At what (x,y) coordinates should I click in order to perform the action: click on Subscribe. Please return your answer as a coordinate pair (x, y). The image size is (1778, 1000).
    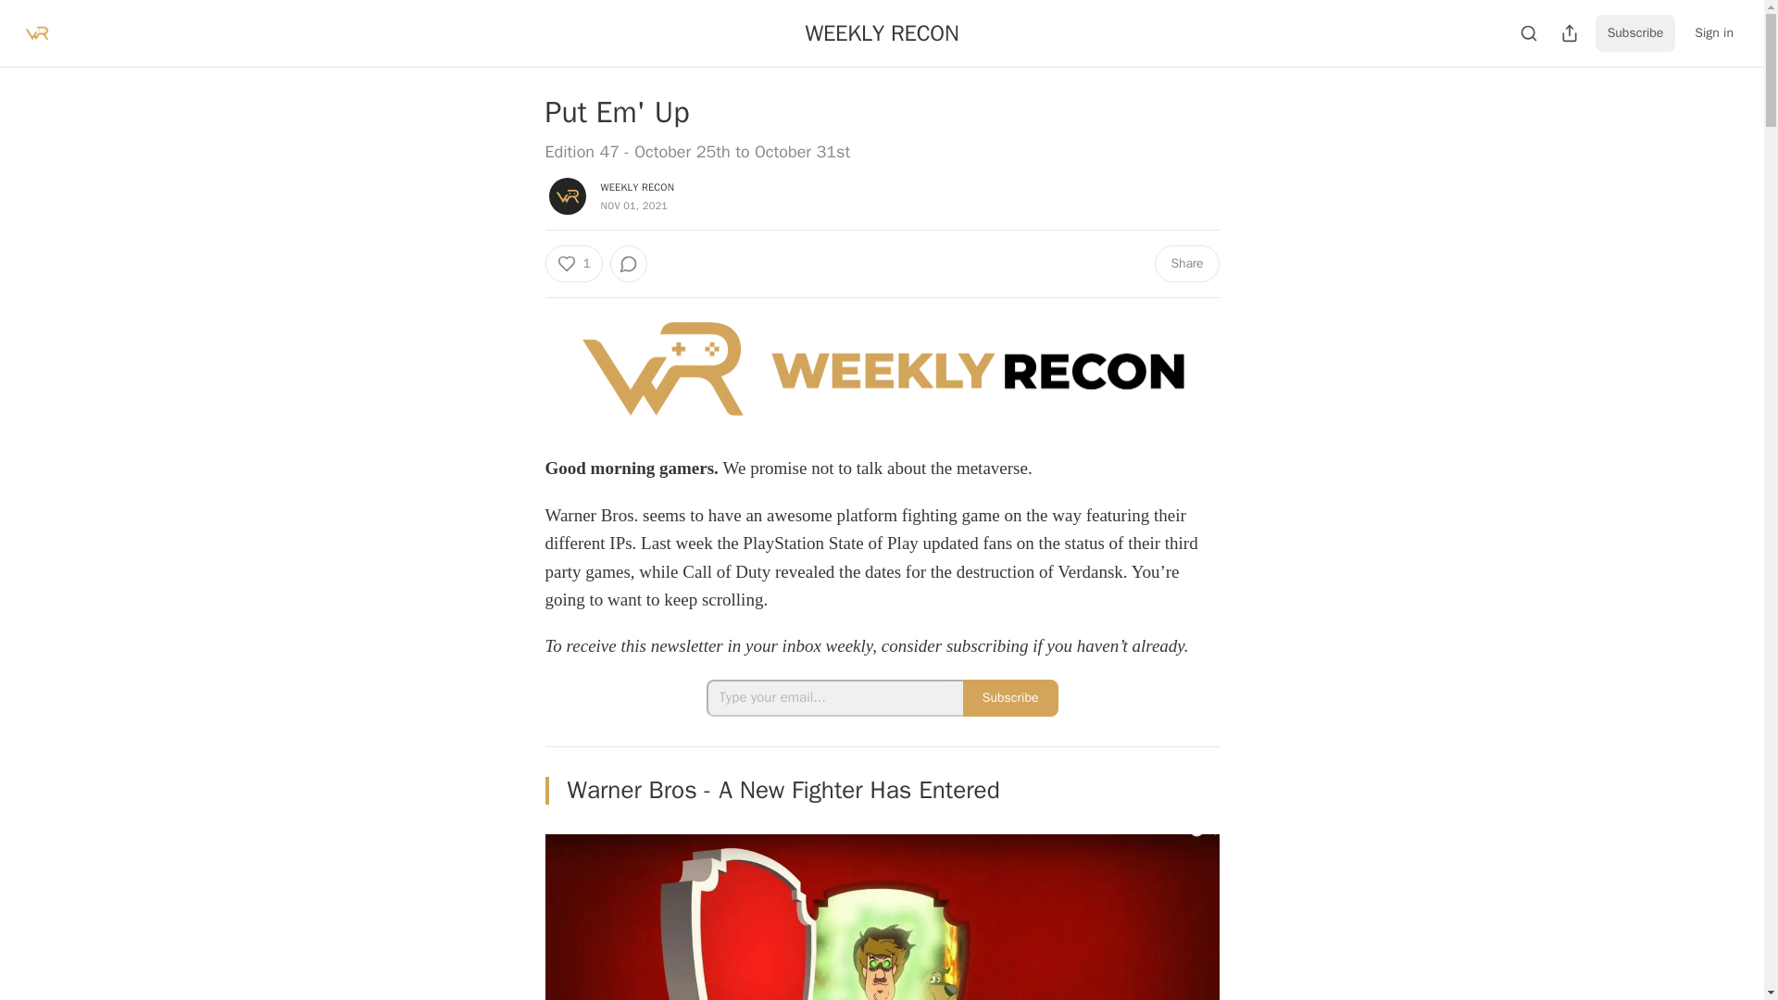
    Looking at the image, I should click on (1010, 698).